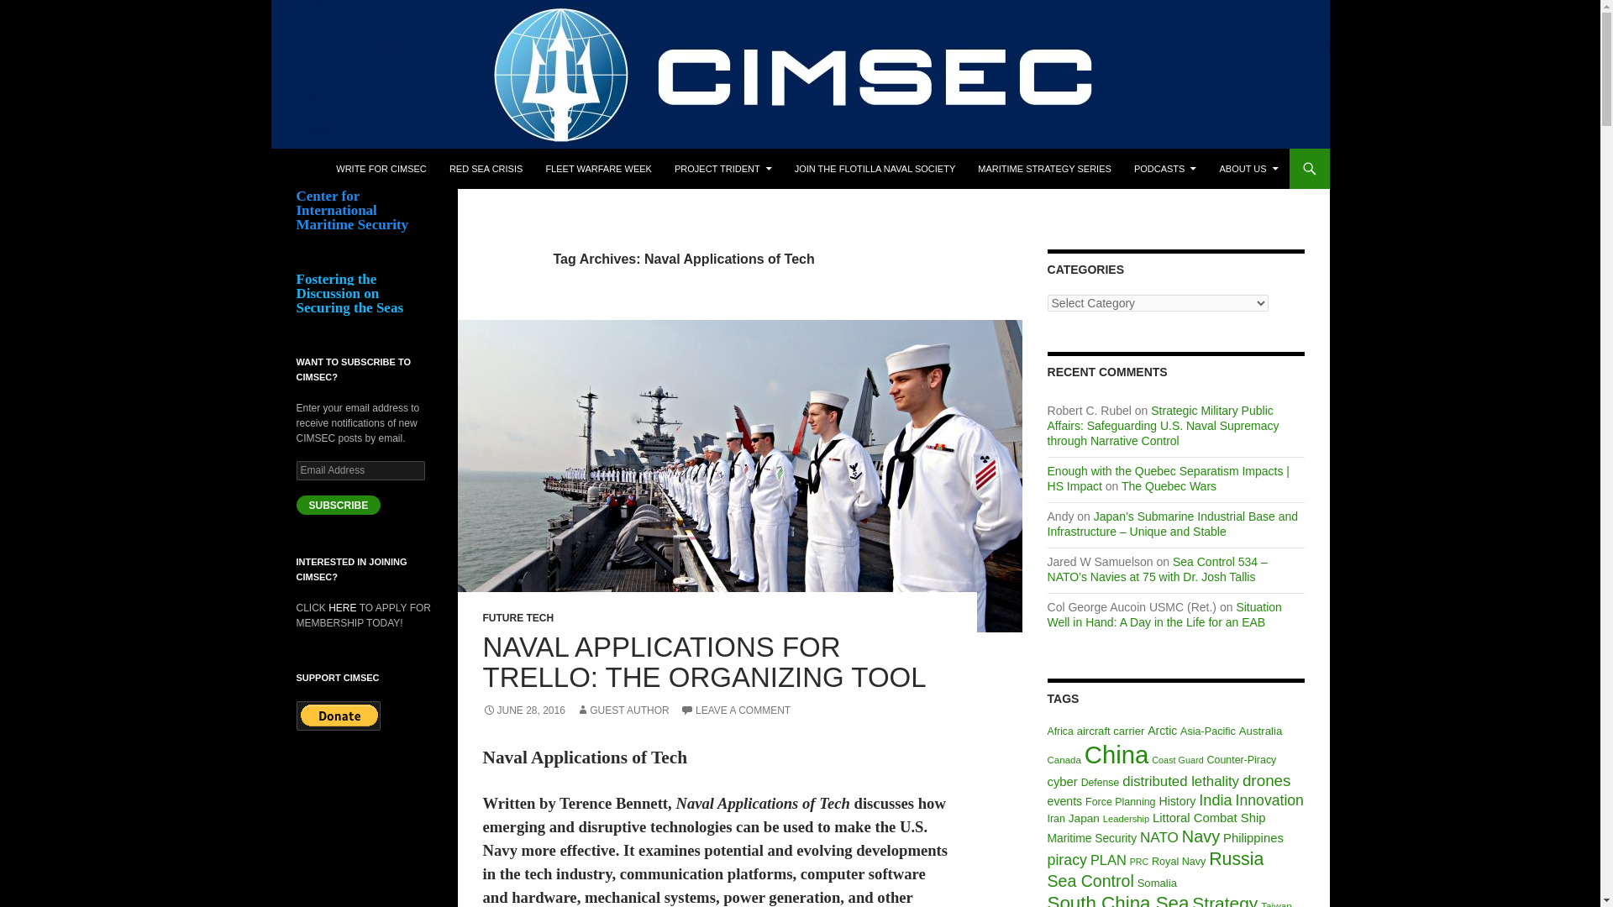  Describe the element at coordinates (523, 710) in the screenshot. I see `JUNE 28, 2016` at that location.